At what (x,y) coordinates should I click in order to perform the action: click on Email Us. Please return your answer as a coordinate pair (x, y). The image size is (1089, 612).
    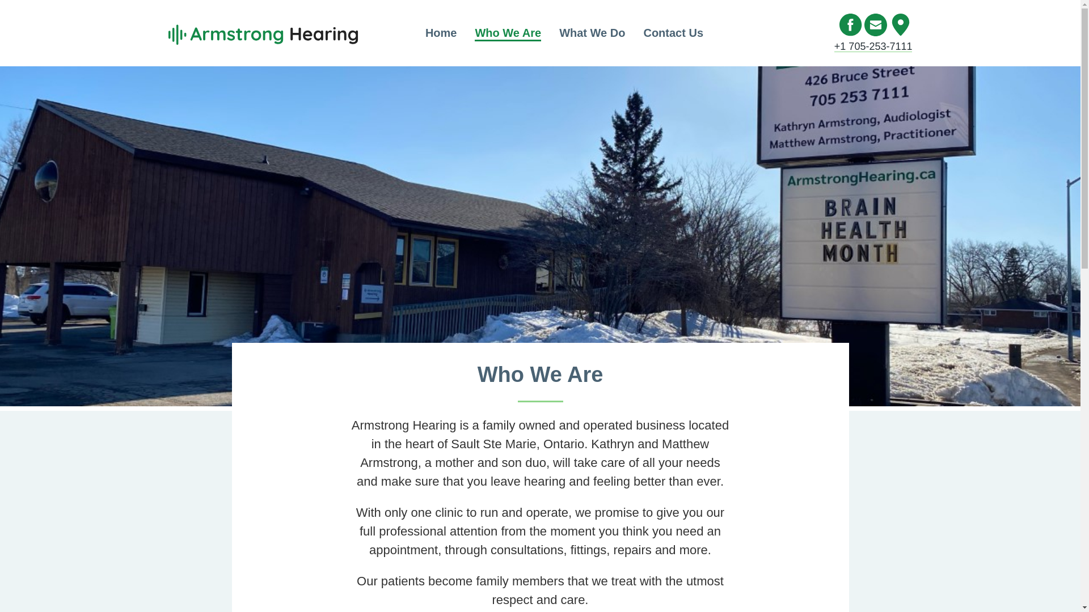
    Looking at the image, I should click on (876, 25).